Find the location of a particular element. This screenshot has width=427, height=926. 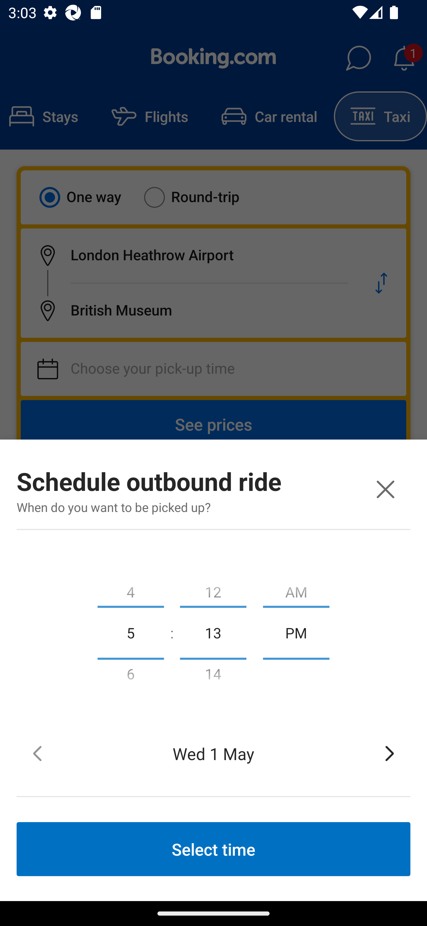

PM is located at coordinates (296, 632).